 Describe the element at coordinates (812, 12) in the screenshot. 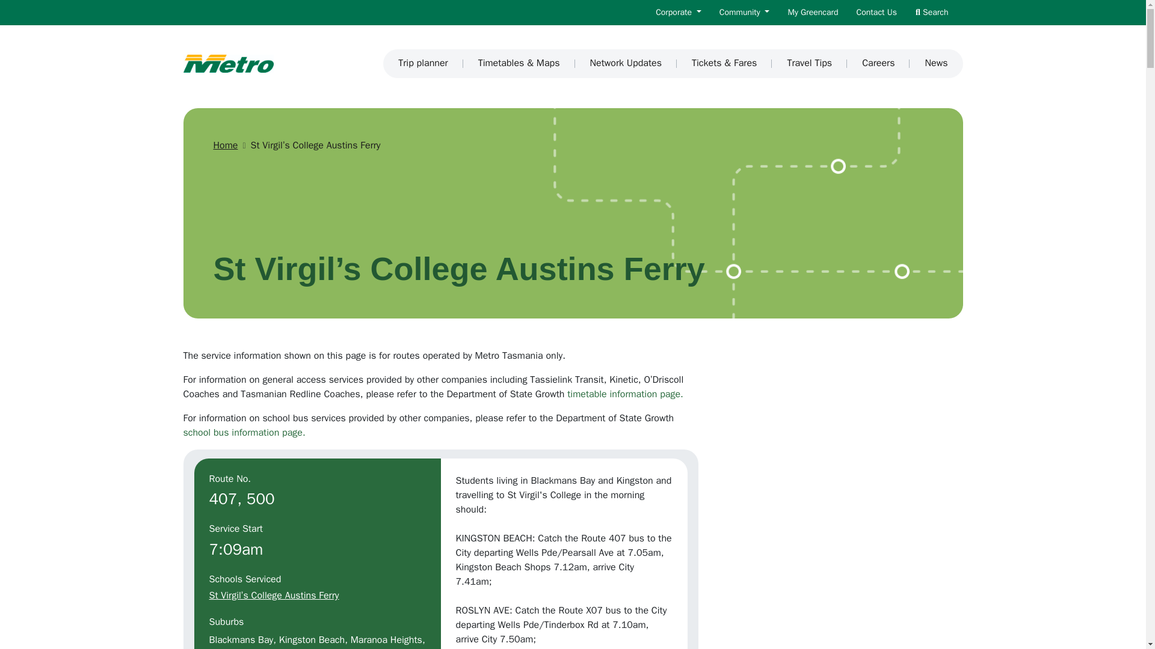

I see `My Greencard` at that location.